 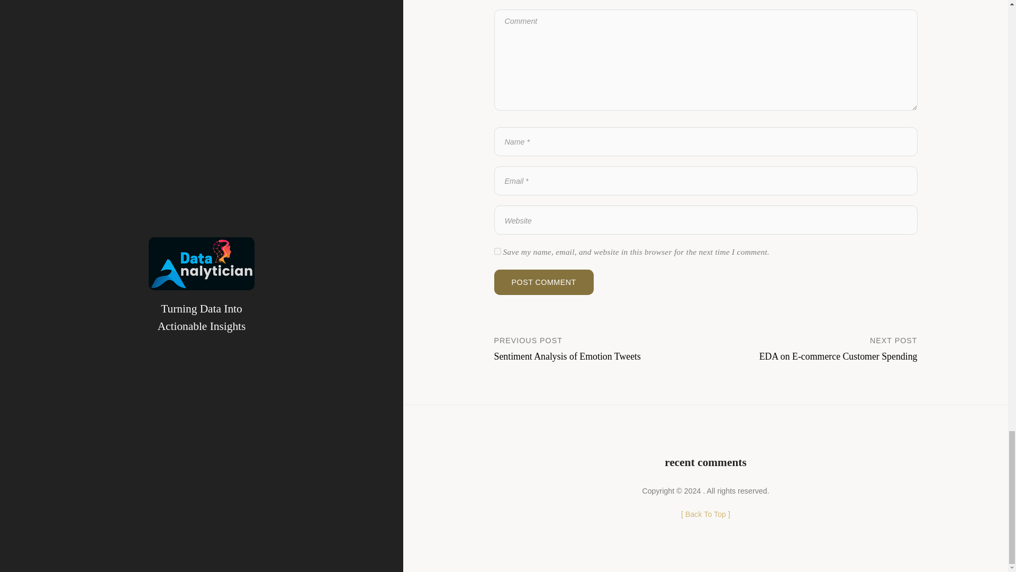 I want to click on Post Comment, so click(x=812, y=348).